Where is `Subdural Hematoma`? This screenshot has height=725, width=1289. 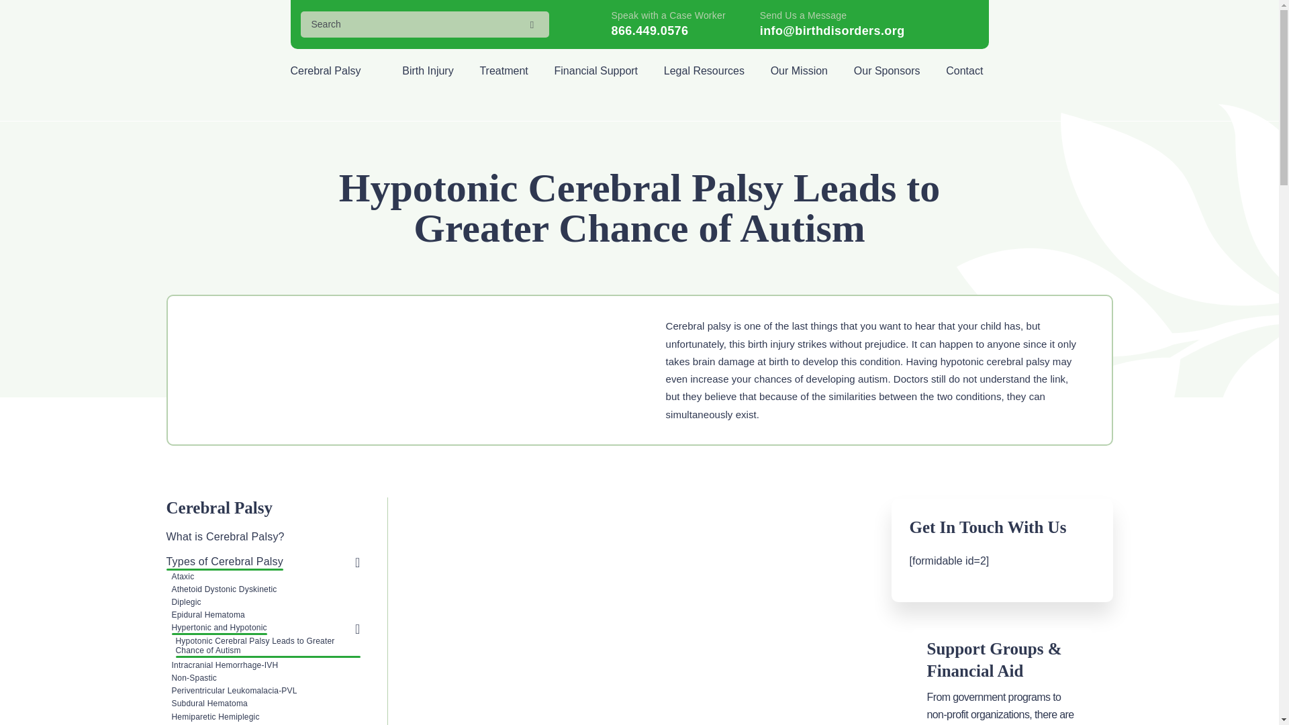
Subdural Hematoma is located at coordinates (209, 705).